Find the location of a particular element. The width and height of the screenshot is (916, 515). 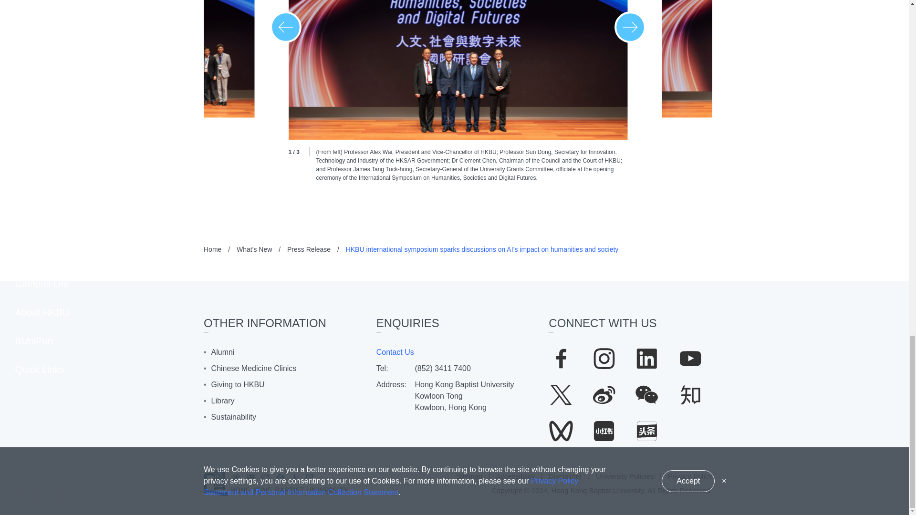

Facebook is located at coordinates (560, 359).